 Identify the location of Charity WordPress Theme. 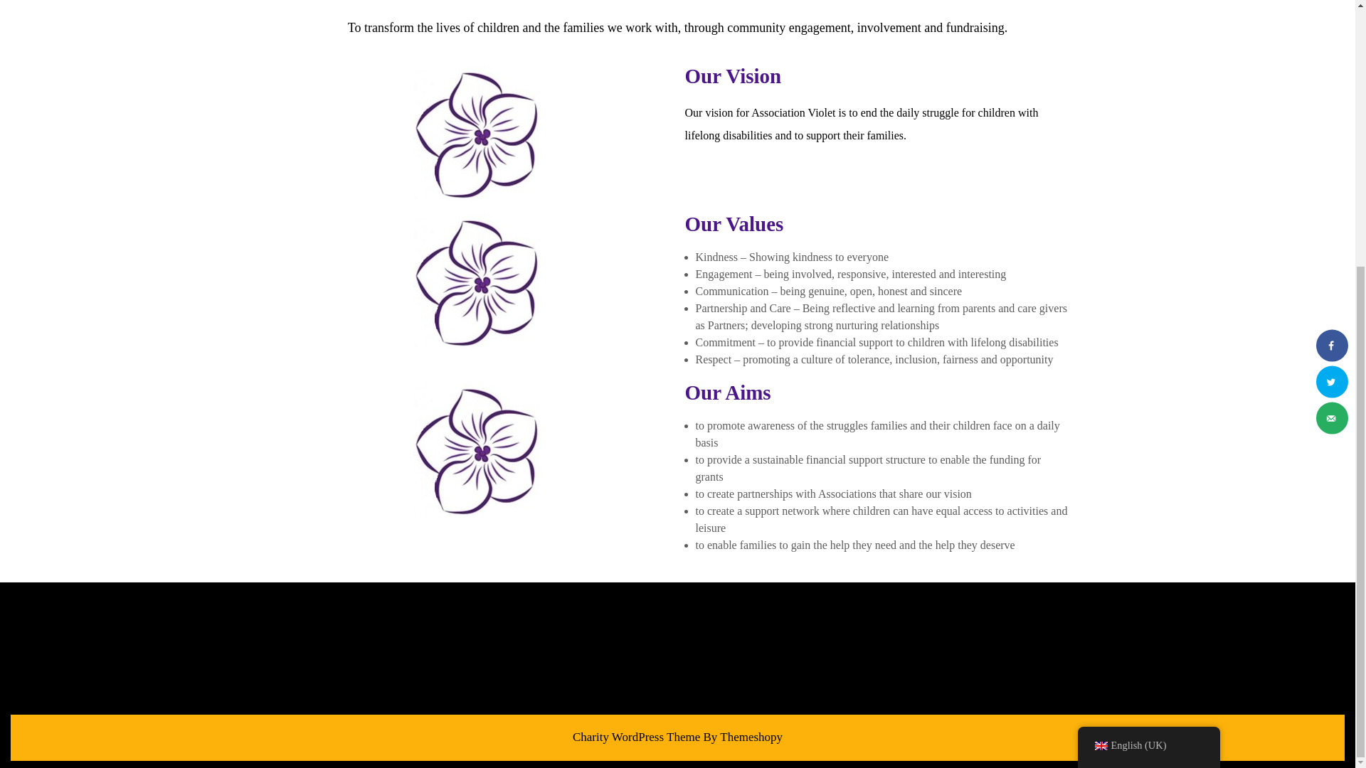
(636, 737).